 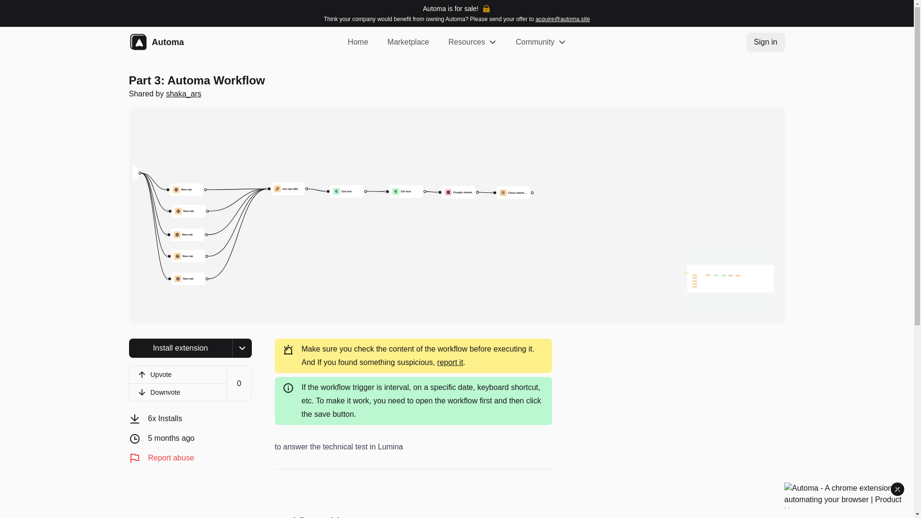 What do you see at coordinates (766, 42) in the screenshot?
I see `Sign in` at bounding box center [766, 42].